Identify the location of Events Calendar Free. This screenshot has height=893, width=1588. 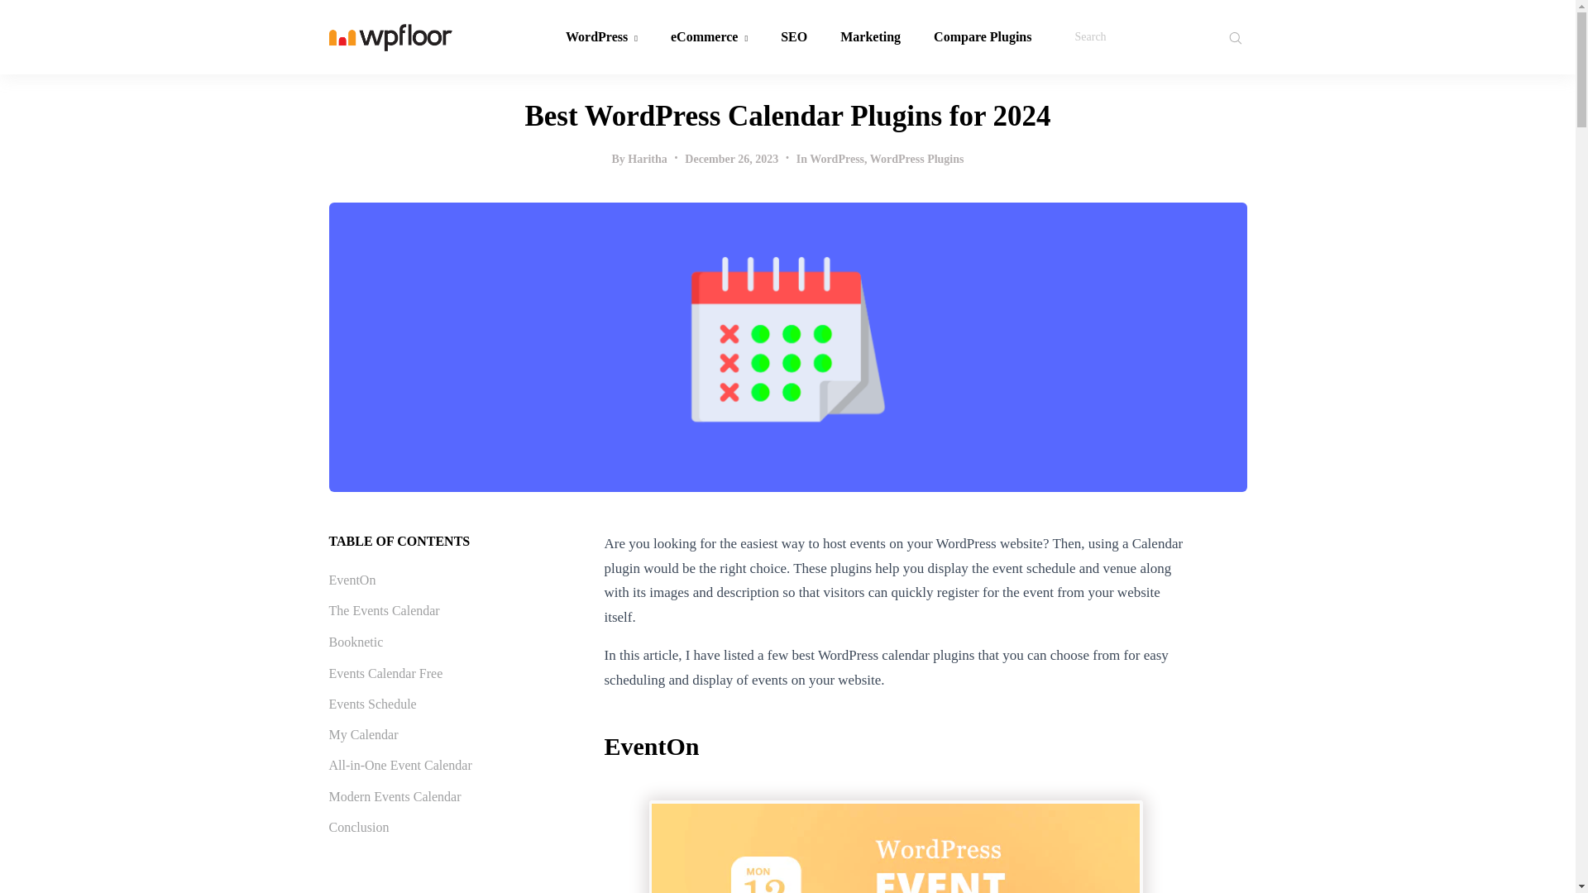
(385, 673).